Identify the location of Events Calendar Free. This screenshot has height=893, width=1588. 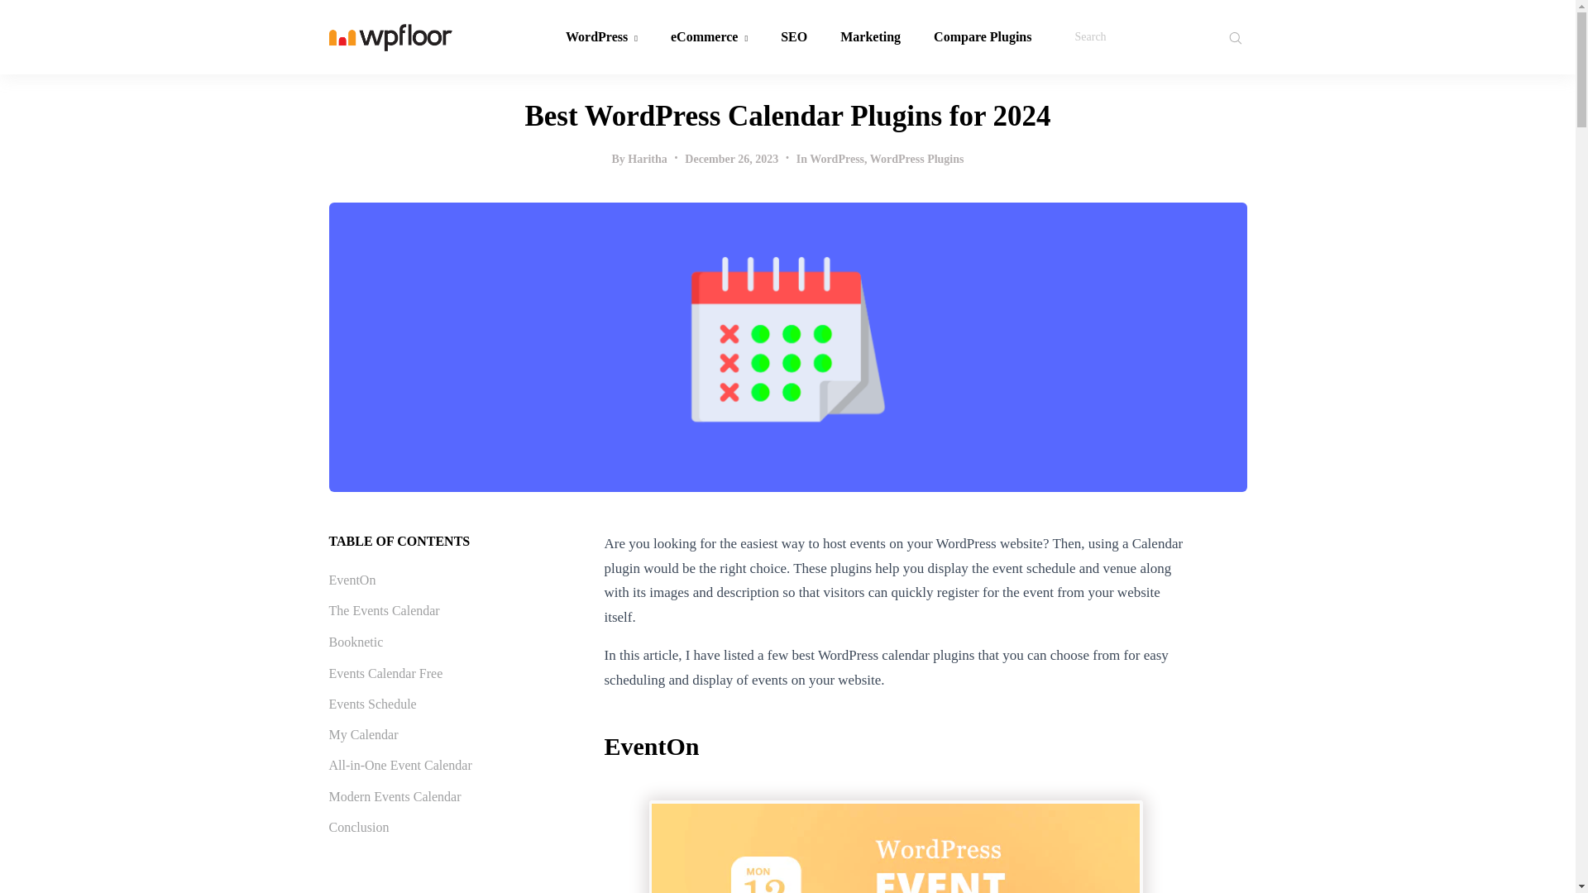
(385, 673).